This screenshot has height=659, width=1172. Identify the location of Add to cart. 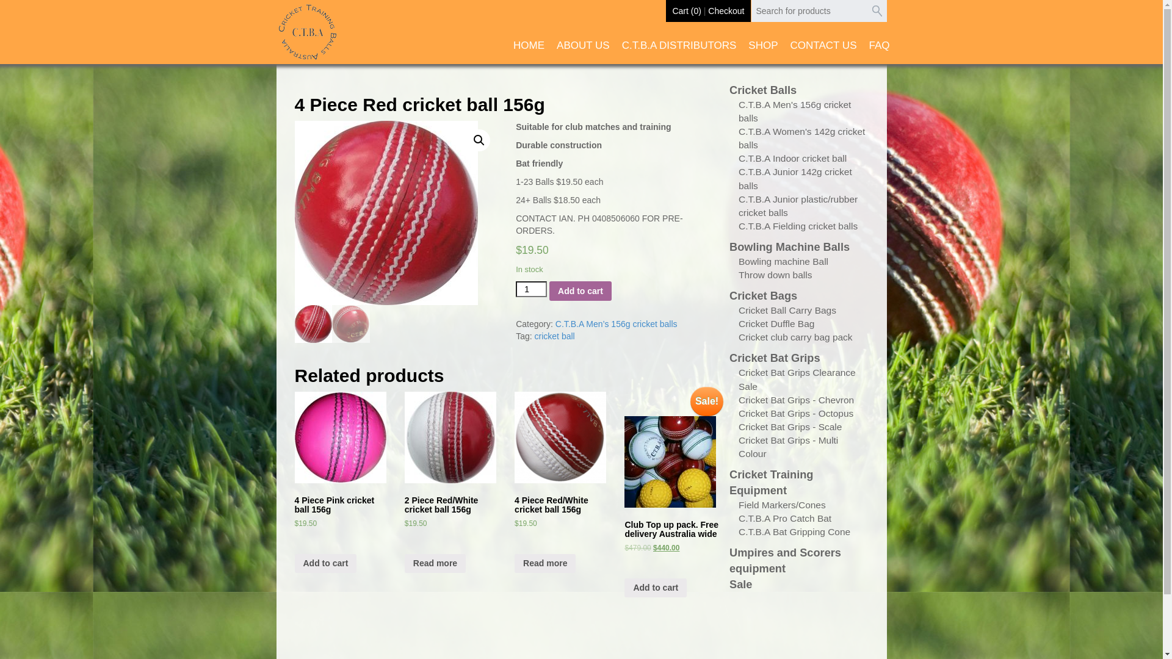
(325, 564).